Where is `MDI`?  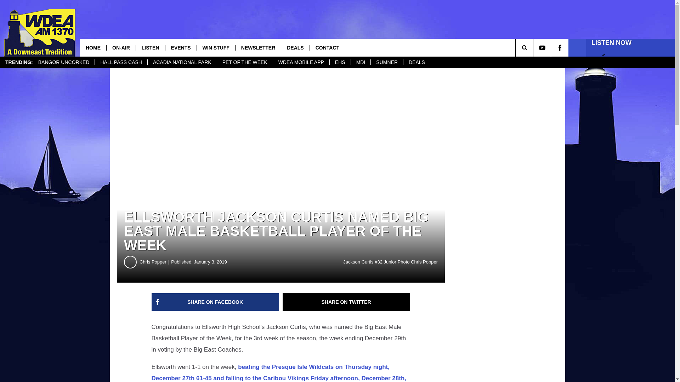
MDI is located at coordinates (361, 62).